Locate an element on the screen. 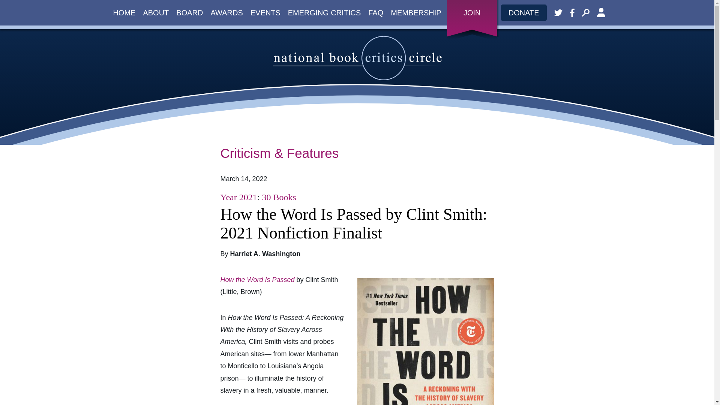 The image size is (720, 405). HOME is located at coordinates (124, 13).